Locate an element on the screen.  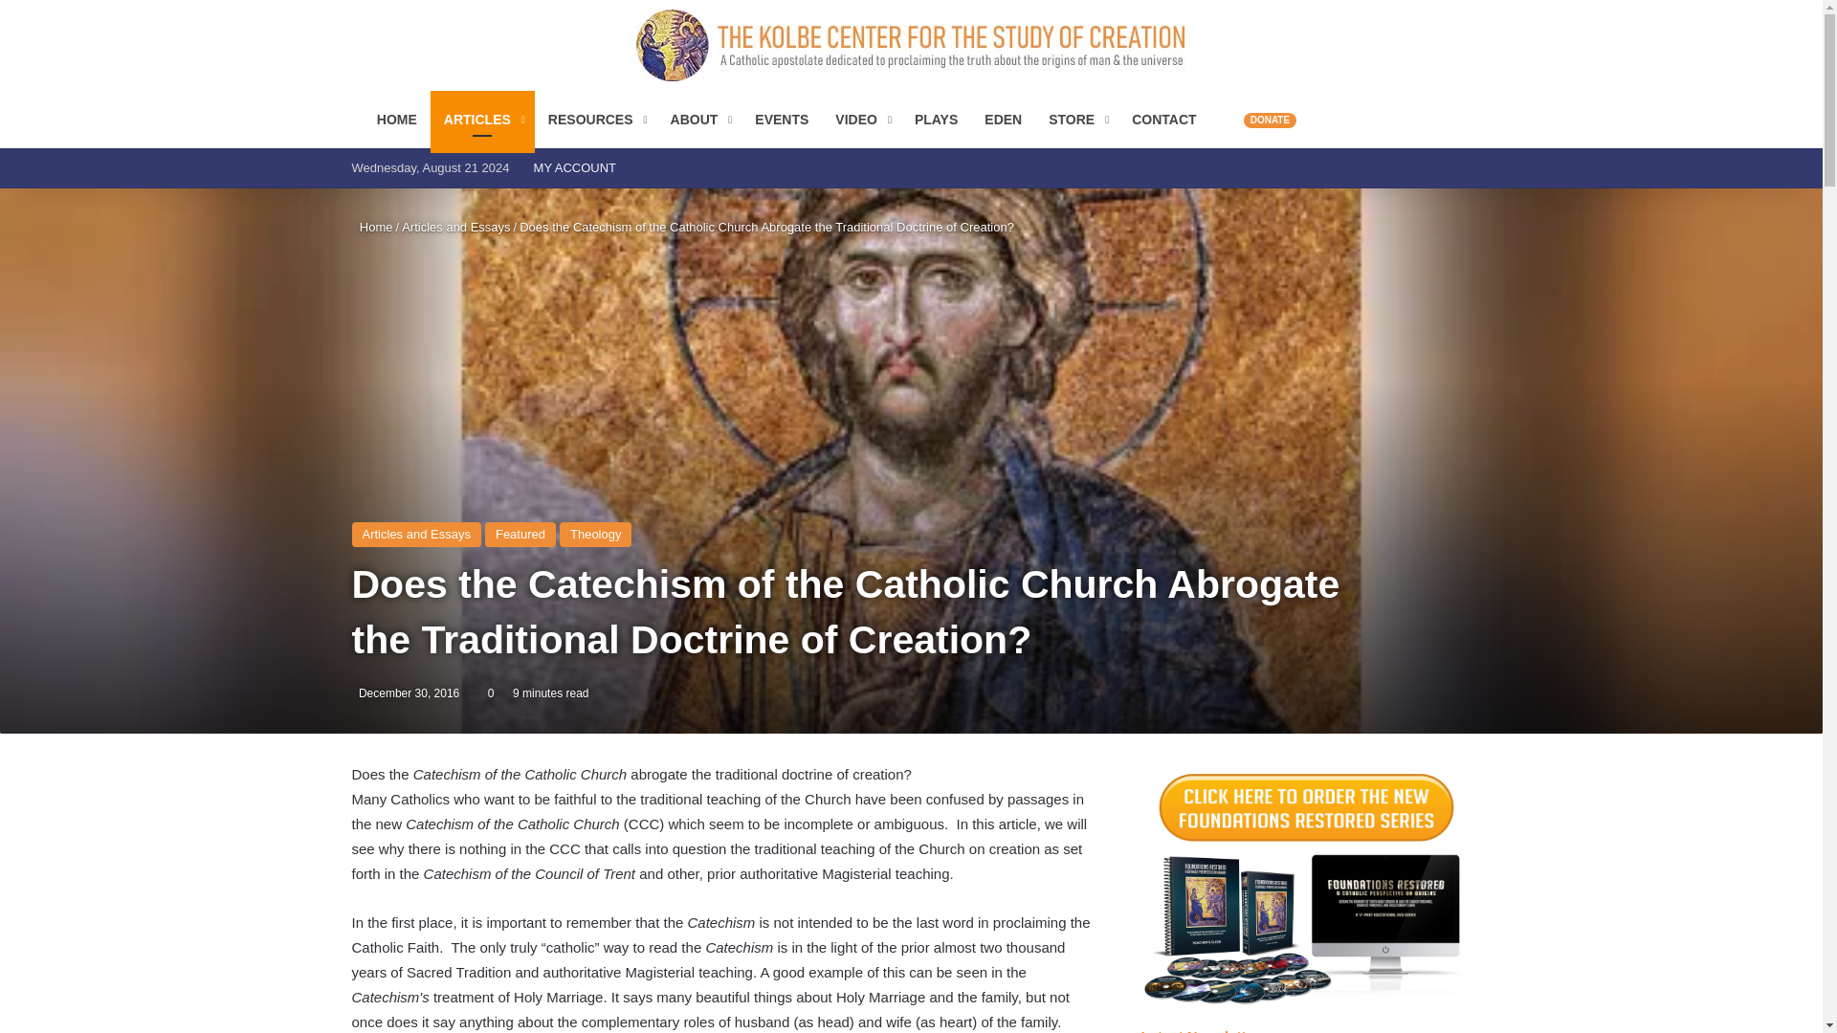
ARTICLES is located at coordinates (482, 120).